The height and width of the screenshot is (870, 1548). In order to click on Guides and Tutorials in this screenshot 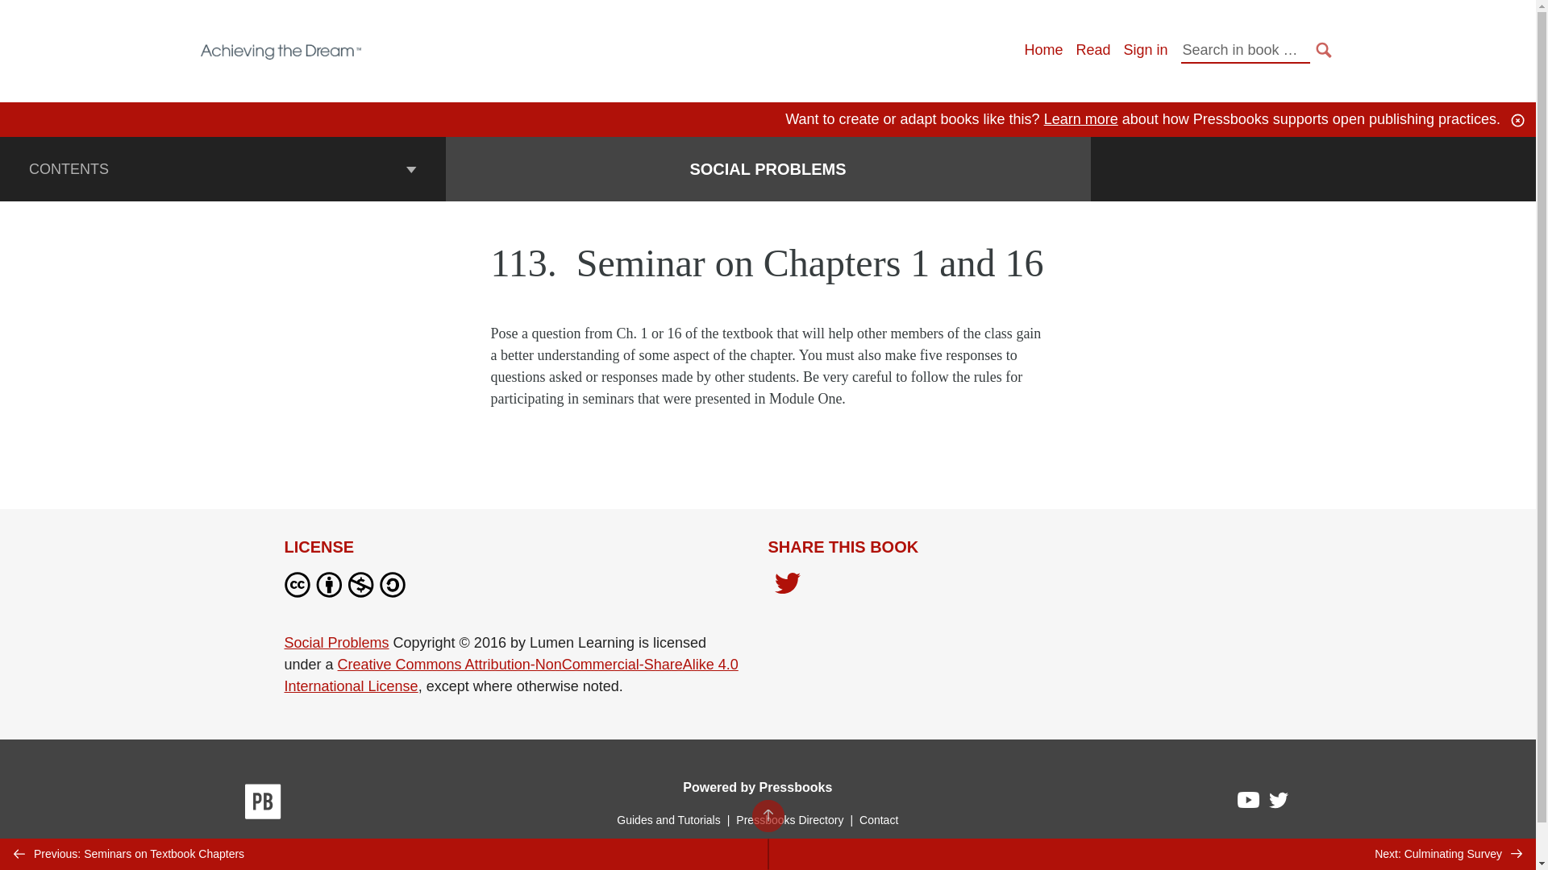, I will do `click(668, 820)`.